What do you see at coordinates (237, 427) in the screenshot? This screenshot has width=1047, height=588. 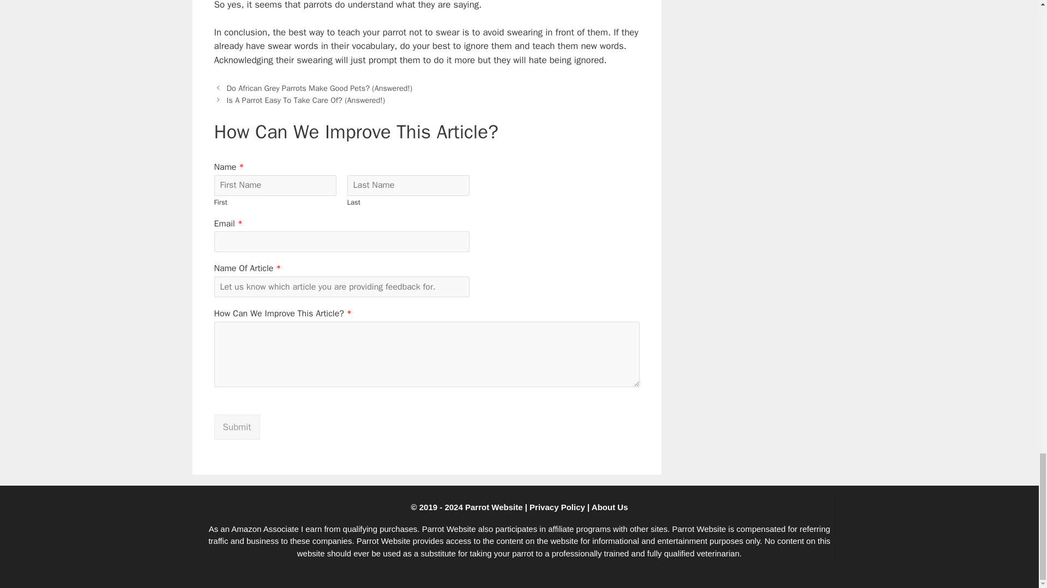 I see `Submit` at bounding box center [237, 427].